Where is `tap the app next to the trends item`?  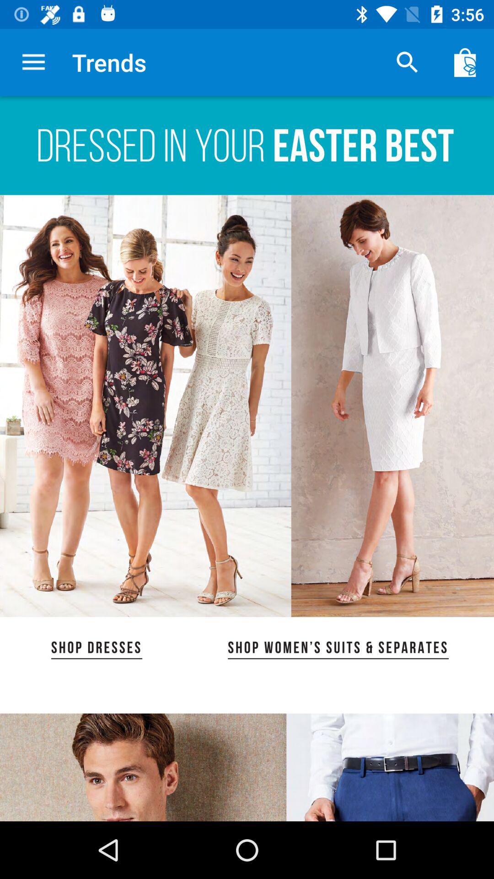
tap the app next to the trends item is located at coordinates (33, 62).